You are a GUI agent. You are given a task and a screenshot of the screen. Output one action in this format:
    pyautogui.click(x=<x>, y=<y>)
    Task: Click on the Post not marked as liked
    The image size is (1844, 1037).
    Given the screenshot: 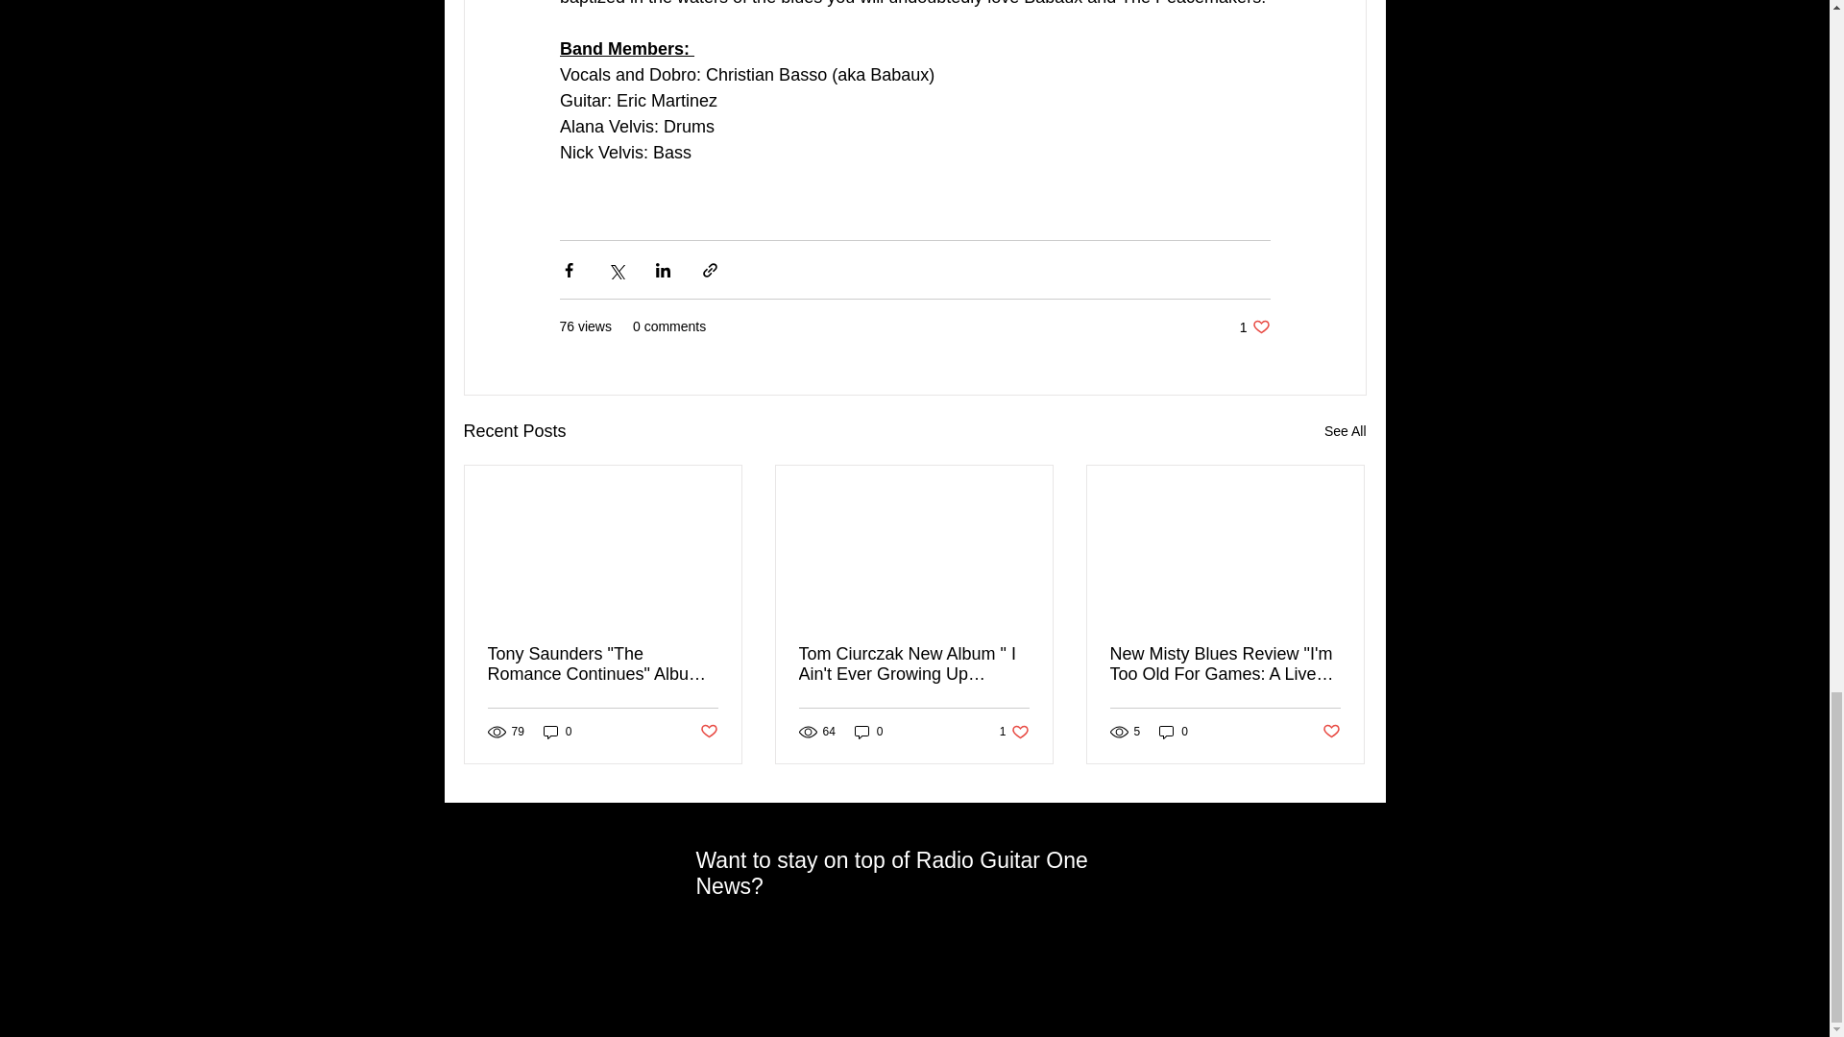 What is the action you would take?
    pyautogui.click(x=707, y=732)
    